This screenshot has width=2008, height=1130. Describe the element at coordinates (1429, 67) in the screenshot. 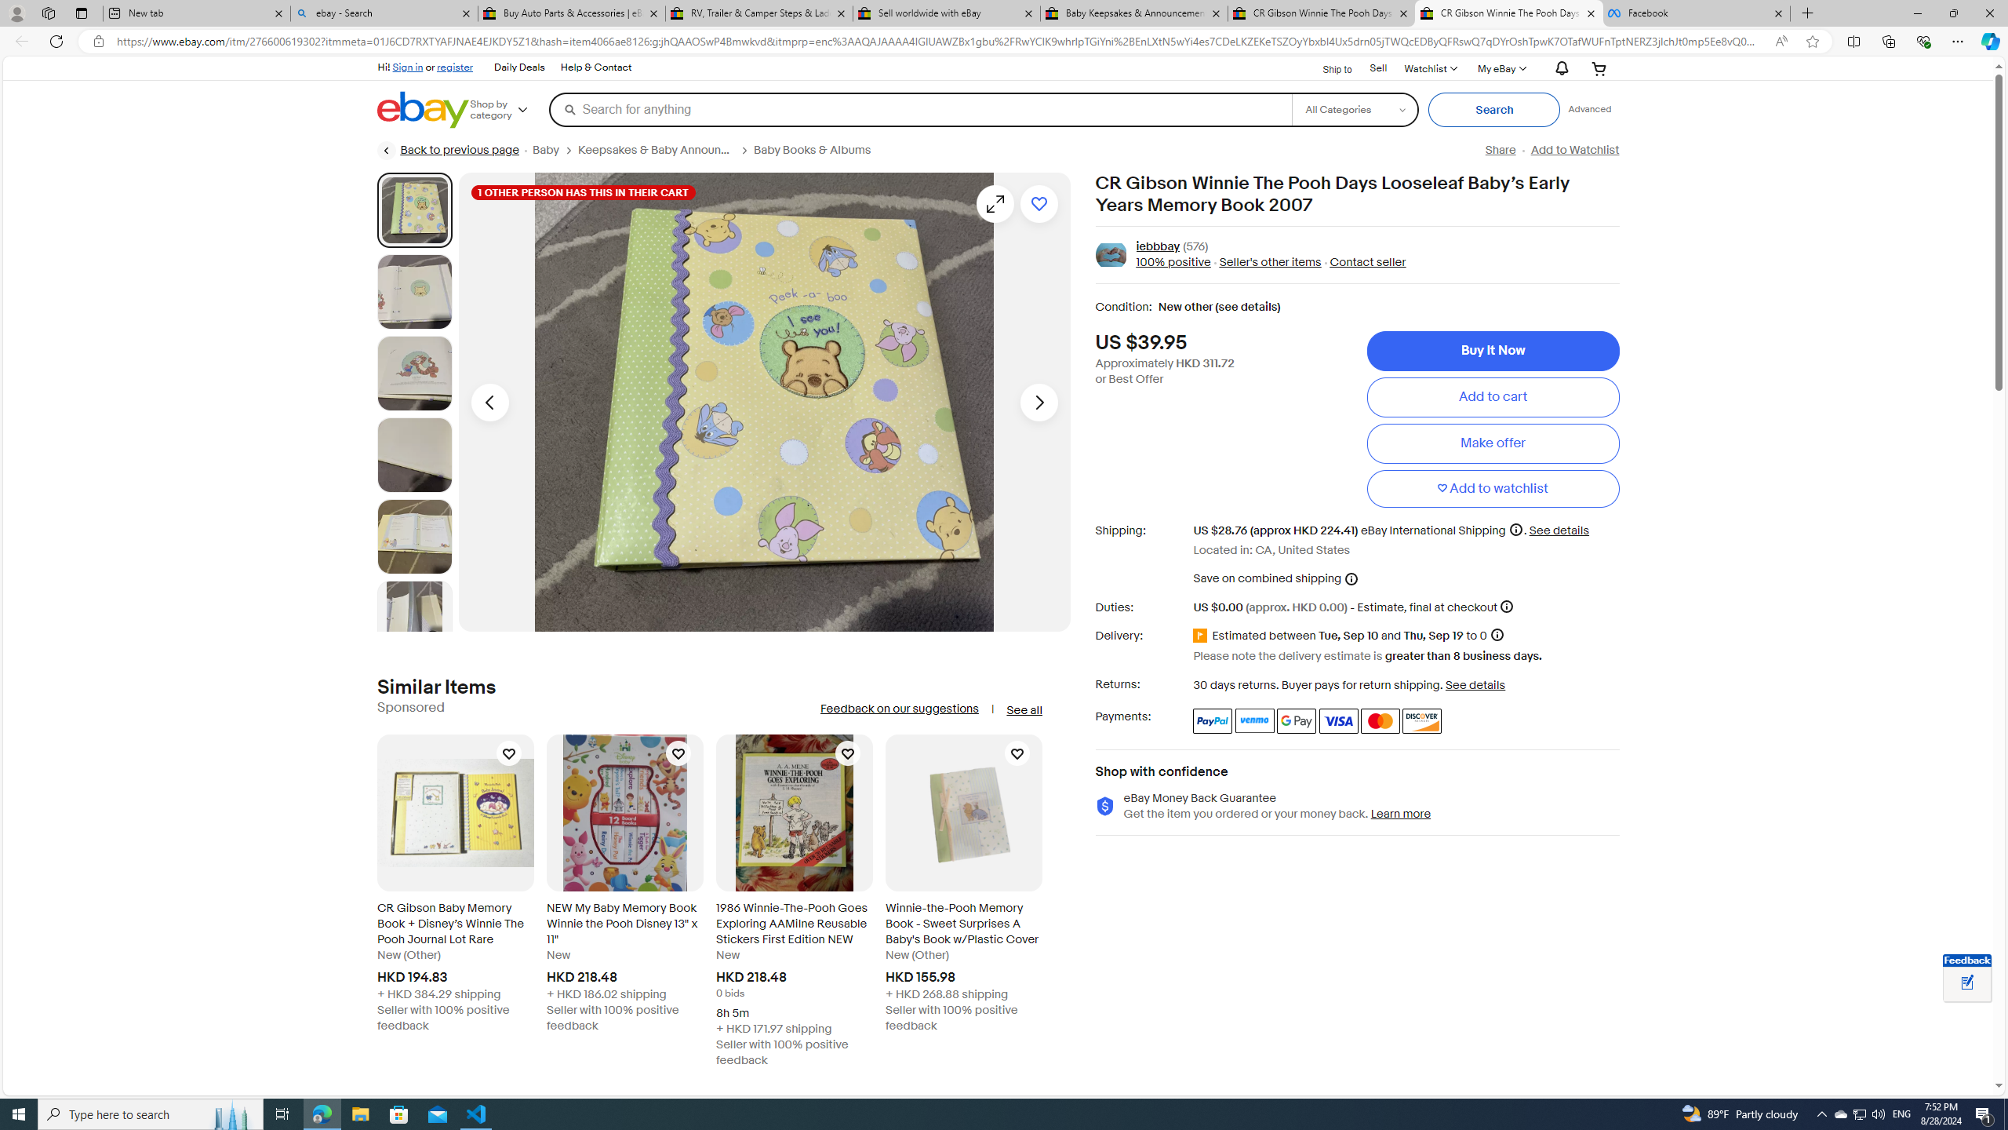

I see `WatchlistExpand Watch List` at that location.